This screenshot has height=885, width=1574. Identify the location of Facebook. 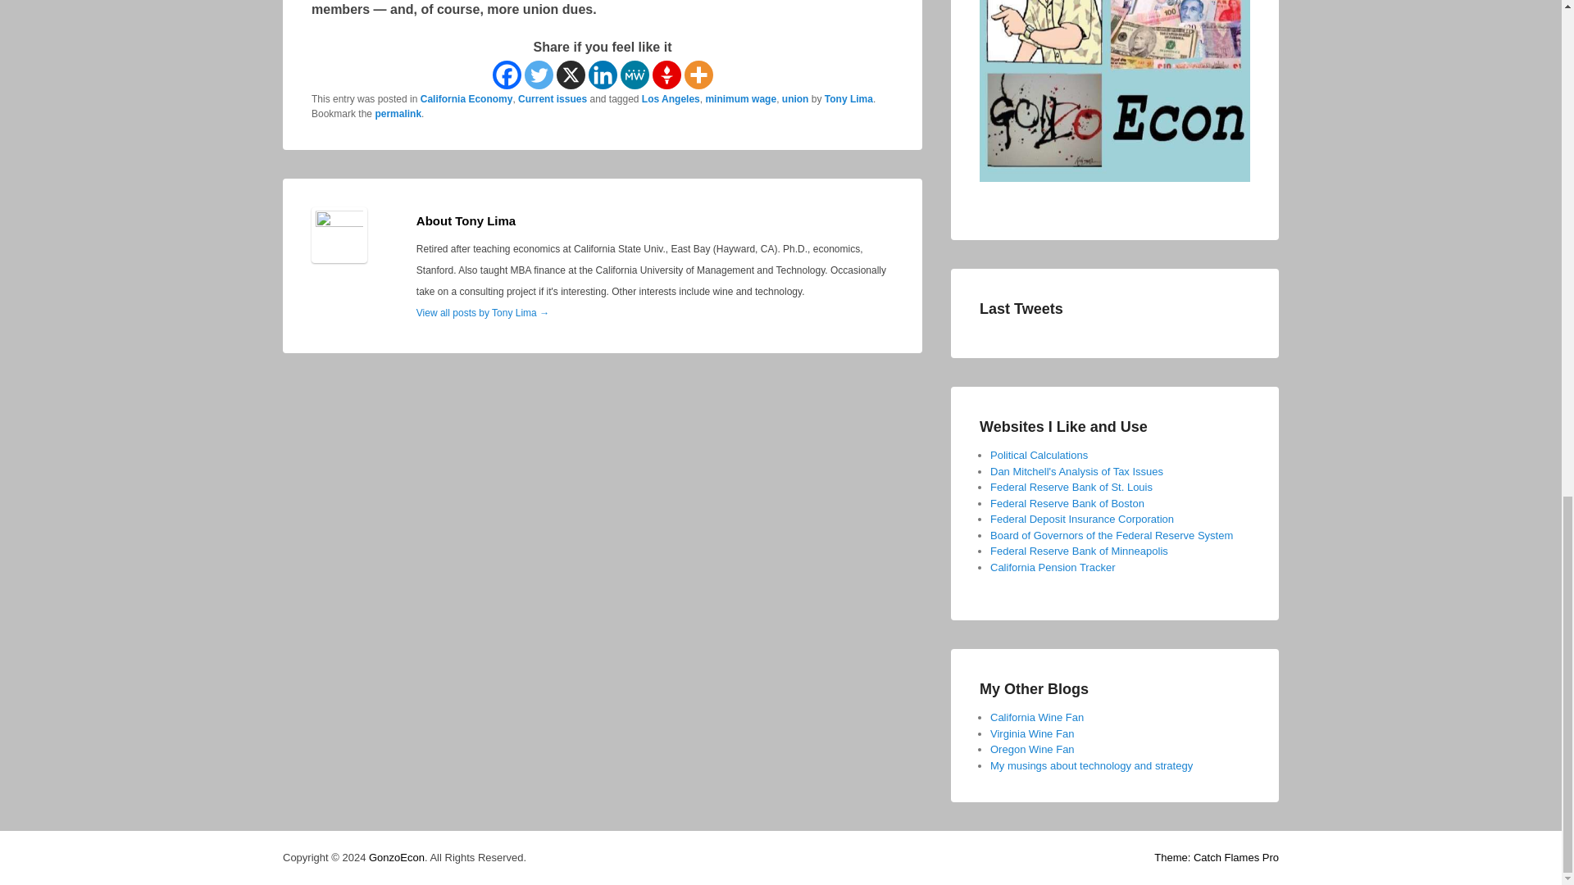
(506, 75).